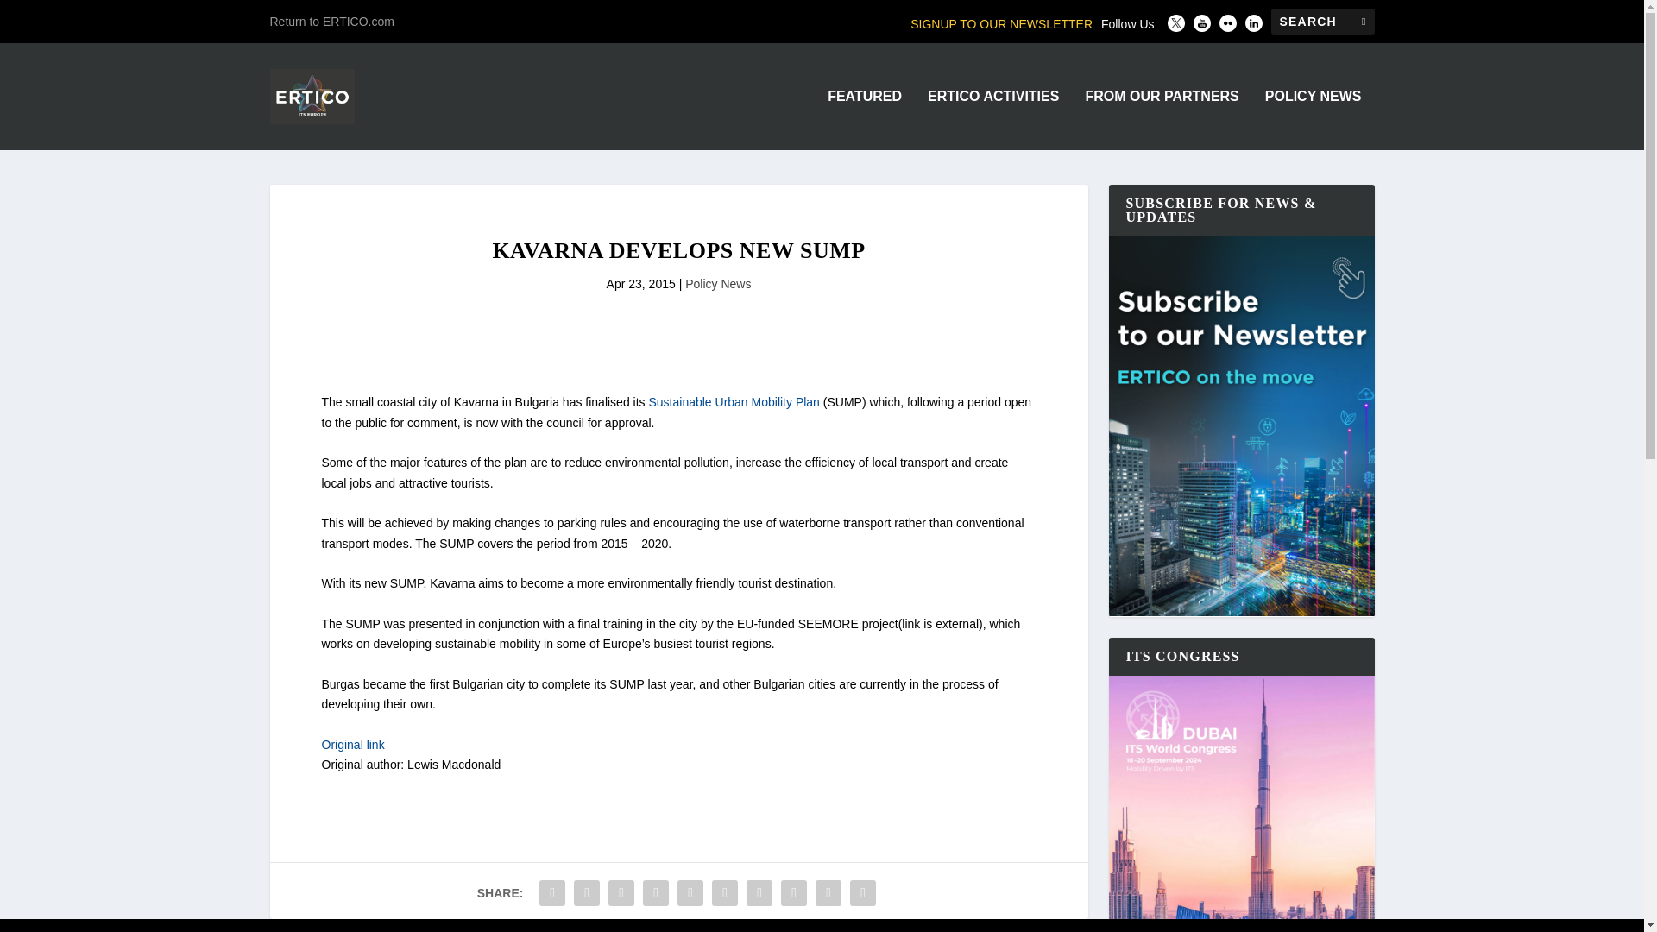 The height and width of the screenshot is (932, 1657). Describe the element at coordinates (733, 402) in the screenshot. I see `Sustainable Urban Mobility Plan` at that location.